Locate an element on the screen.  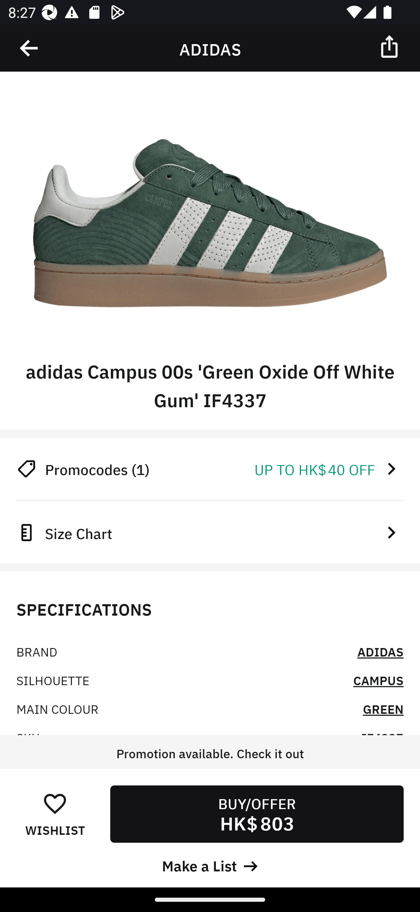
 is located at coordinates (29, 48).